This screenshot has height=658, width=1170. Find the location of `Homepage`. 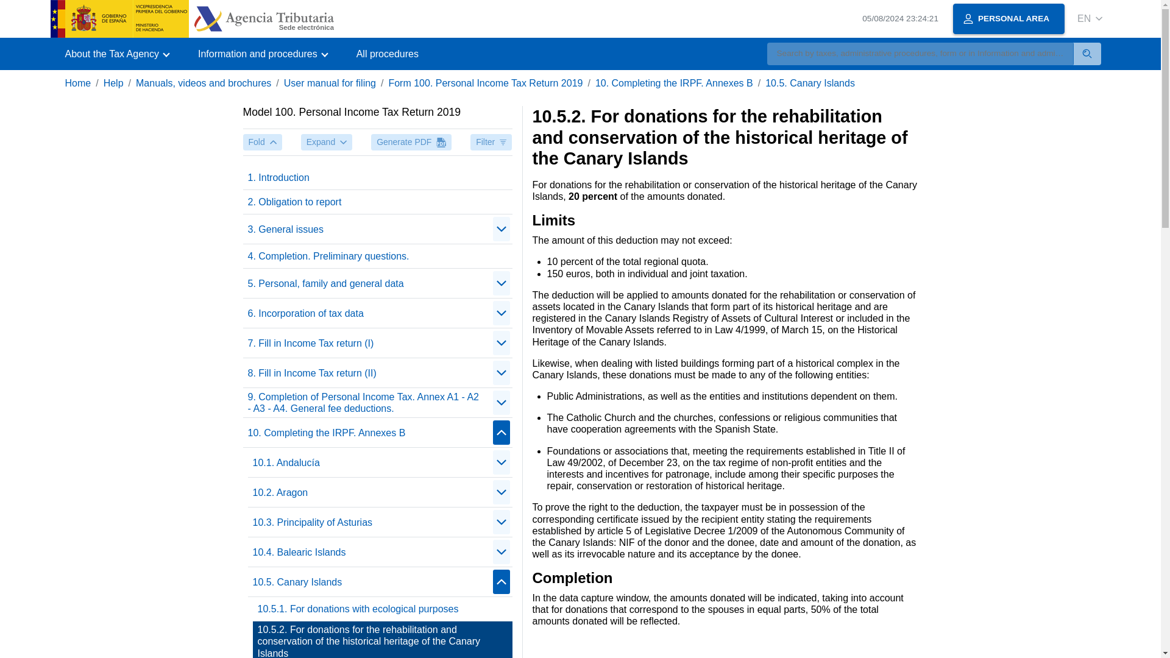

Homepage is located at coordinates (191, 18).